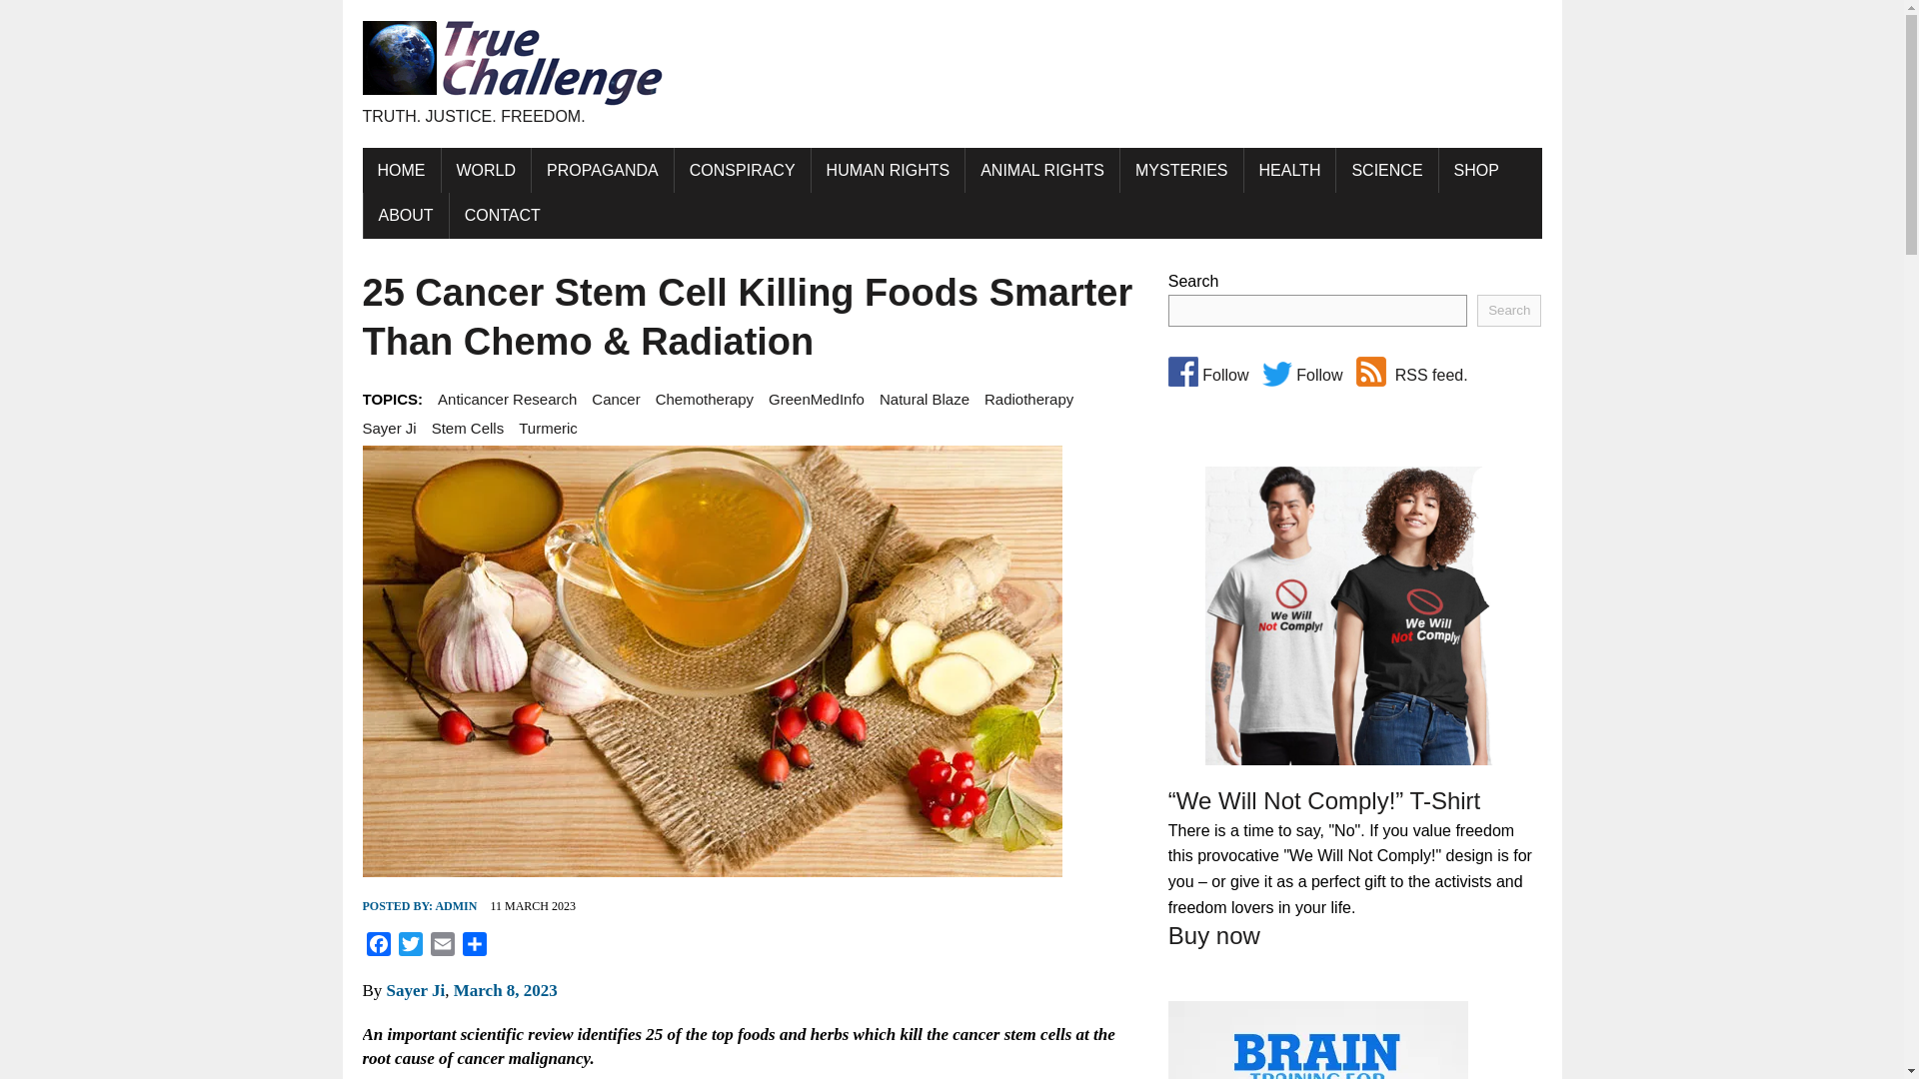 Image resolution: width=1919 pixels, height=1079 pixels. Describe the element at coordinates (400, 170) in the screenshot. I see `HOME` at that location.